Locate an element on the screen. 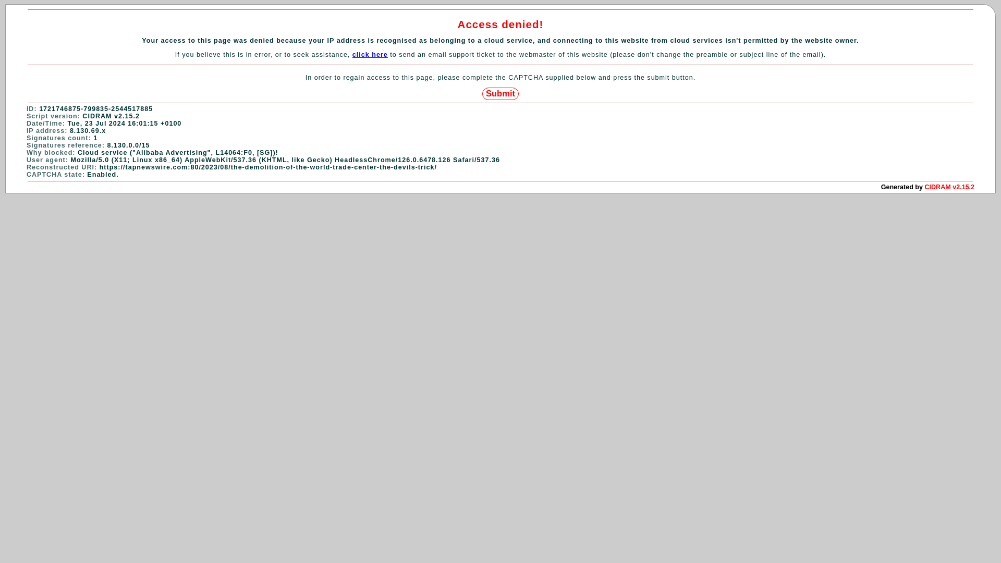 This screenshot has width=1001, height=563. Submit is located at coordinates (500, 94).